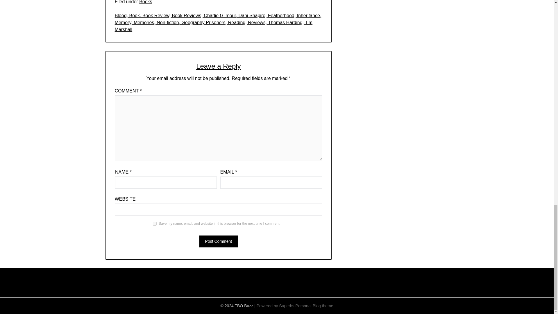 The width and height of the screenshot is (558, 314). Describe the element at coordinates (155, 224) in the screenshot. I see `yes` at that location.